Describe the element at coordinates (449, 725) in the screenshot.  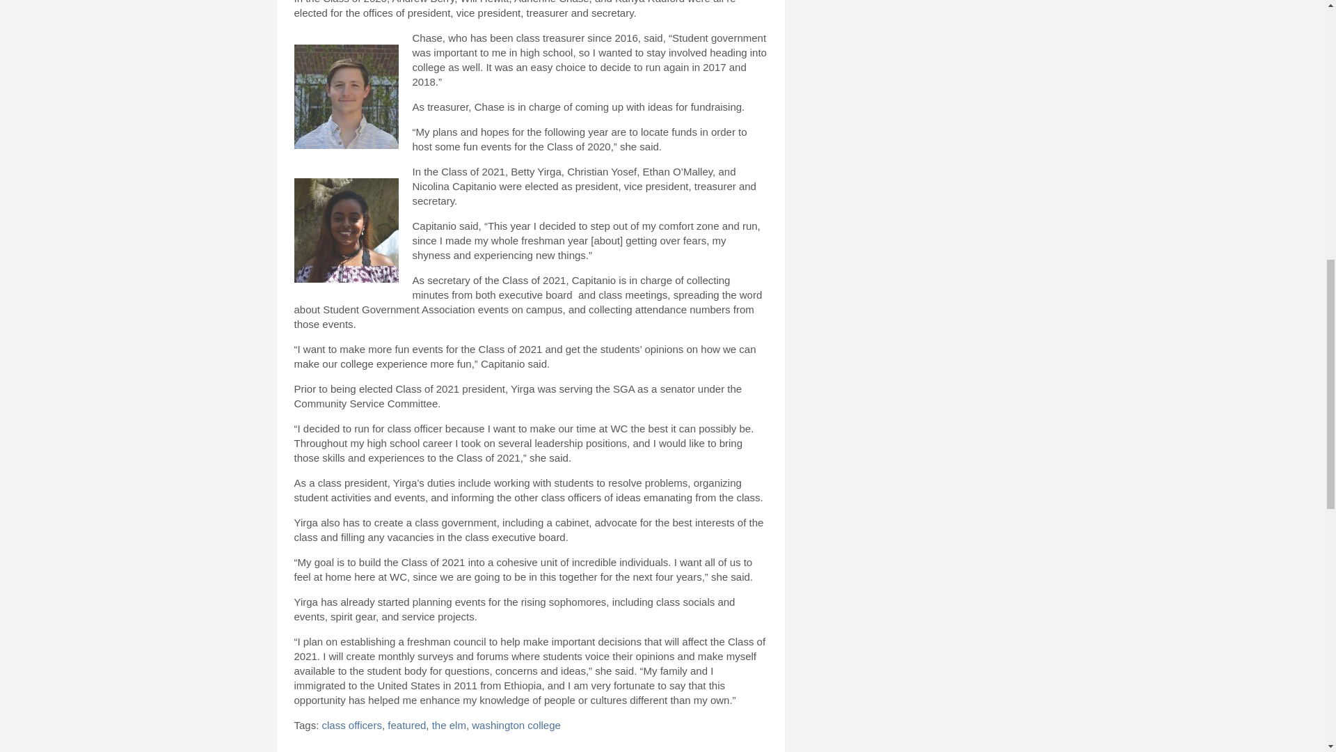
I see `the elm` at that location.